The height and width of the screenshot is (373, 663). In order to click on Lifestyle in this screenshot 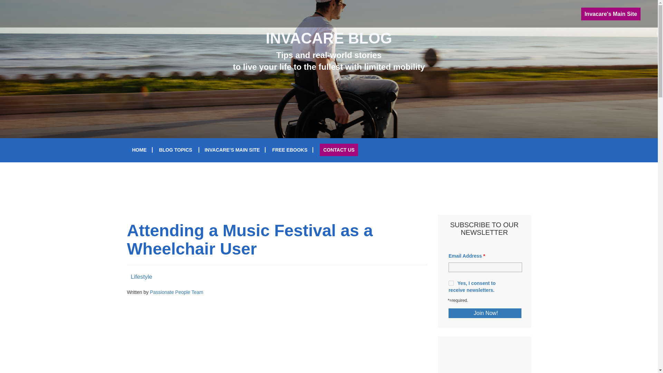, I will do `click(141, 277)`.